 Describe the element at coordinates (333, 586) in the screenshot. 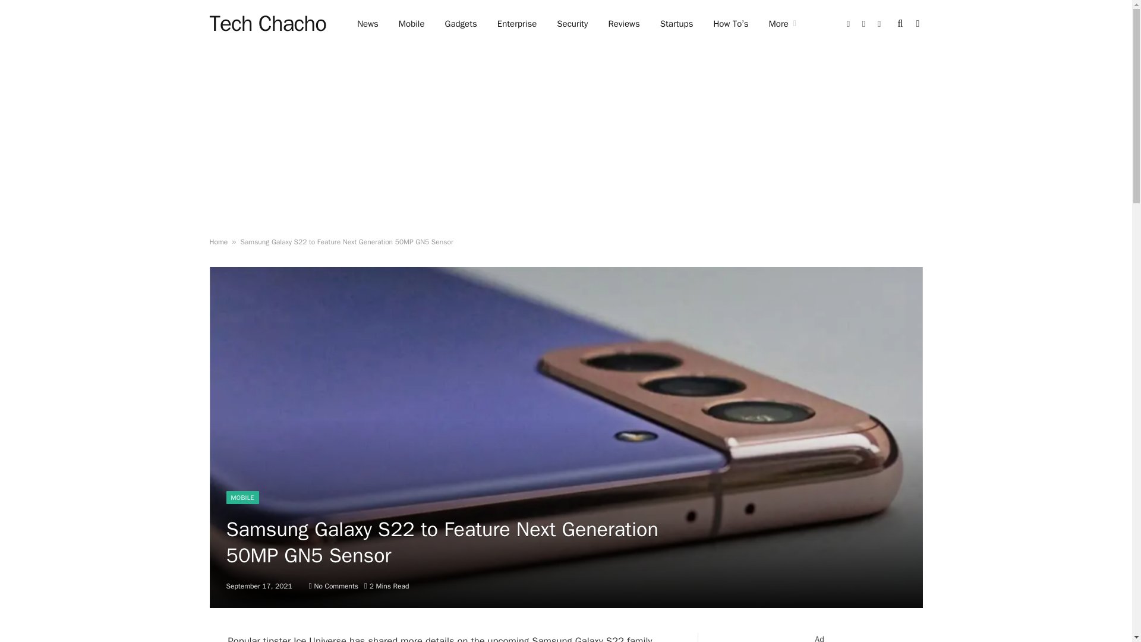

I see `No Comments` at that location.